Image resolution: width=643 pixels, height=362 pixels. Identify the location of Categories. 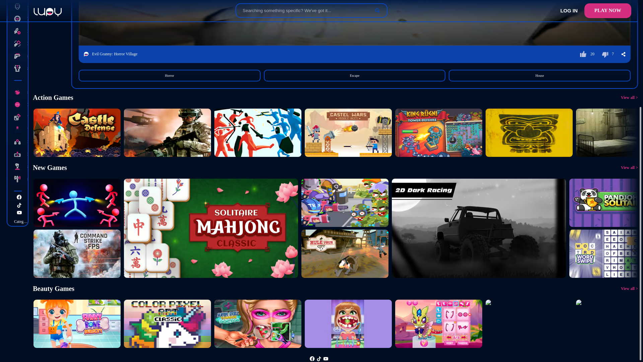
(21, 221).